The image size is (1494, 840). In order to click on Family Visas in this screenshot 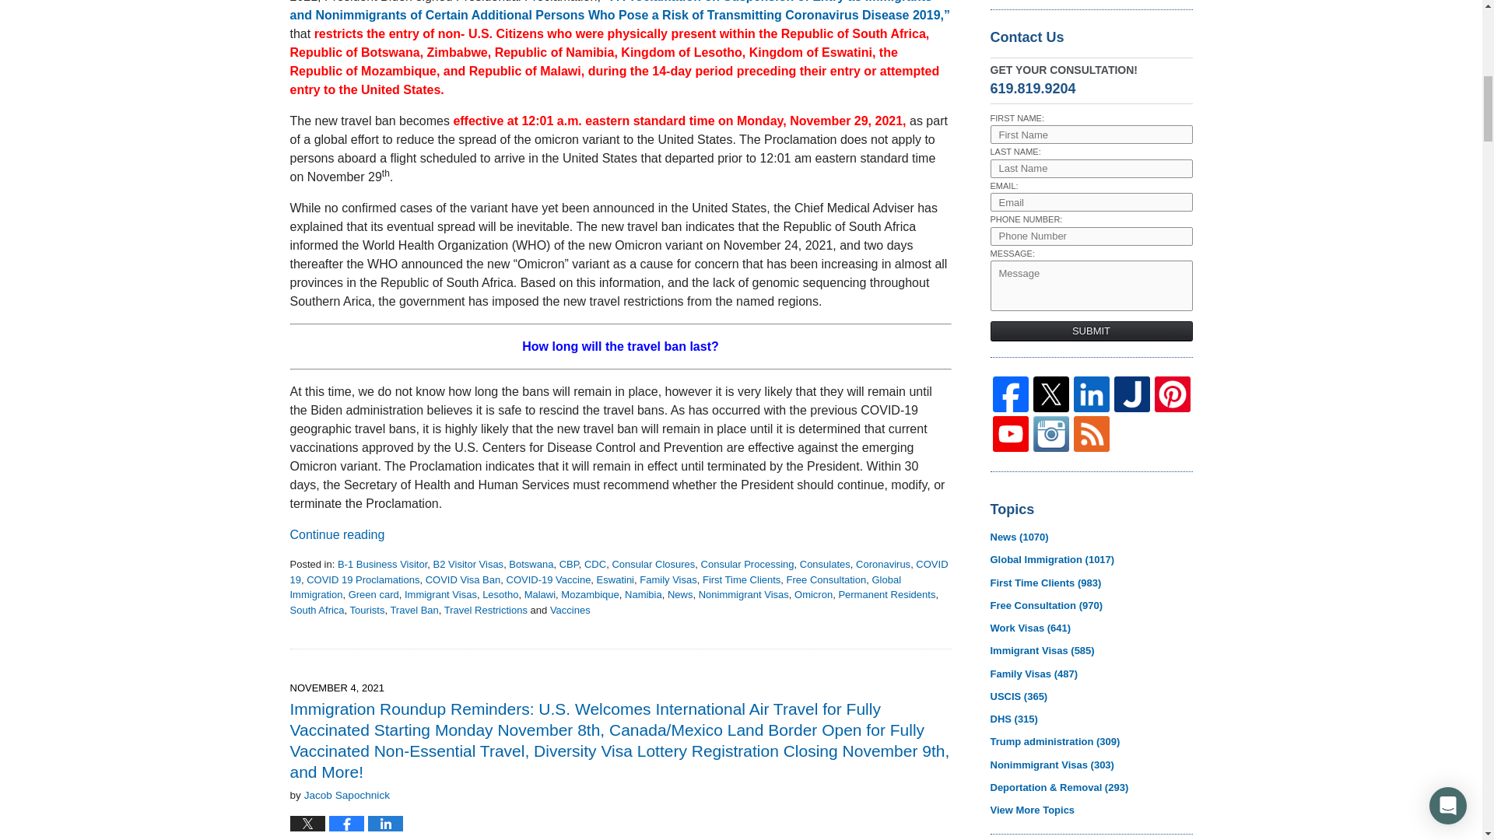, I will do `click(668, 579)`.